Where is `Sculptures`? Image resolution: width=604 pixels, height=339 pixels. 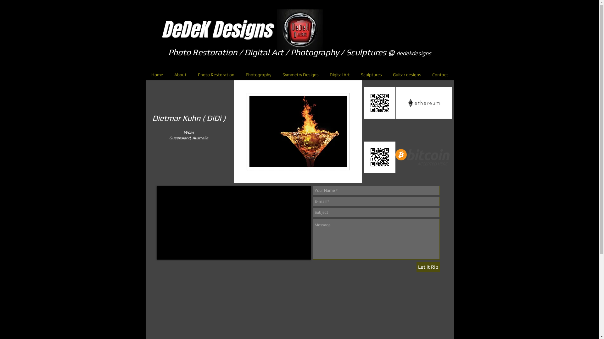
Sculptures is located at coordinates (372, 75).